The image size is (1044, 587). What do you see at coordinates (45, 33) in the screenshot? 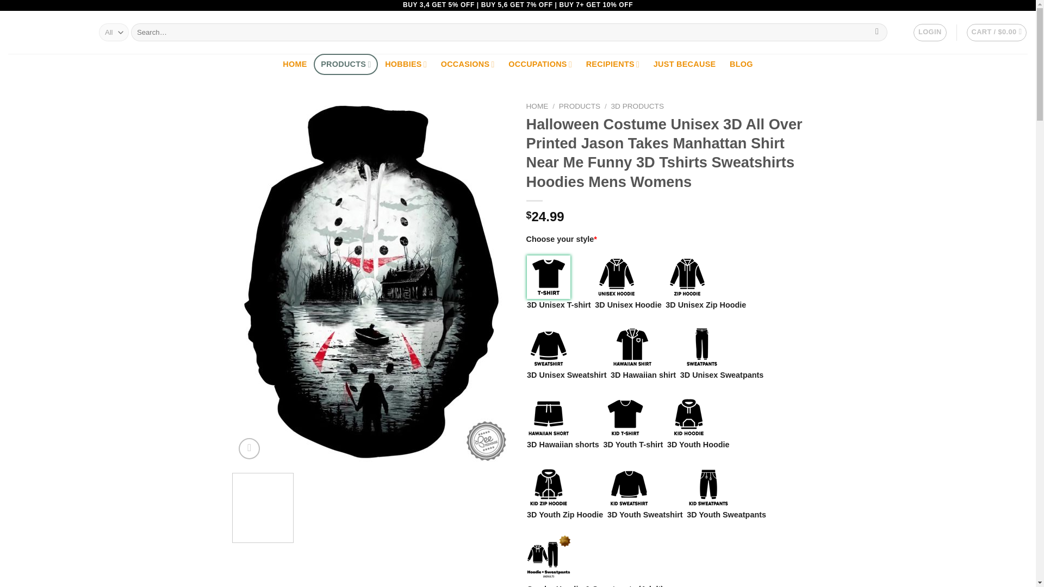
I see `Beeteehouse - Just Your Style` at bounding box center [45, 33].